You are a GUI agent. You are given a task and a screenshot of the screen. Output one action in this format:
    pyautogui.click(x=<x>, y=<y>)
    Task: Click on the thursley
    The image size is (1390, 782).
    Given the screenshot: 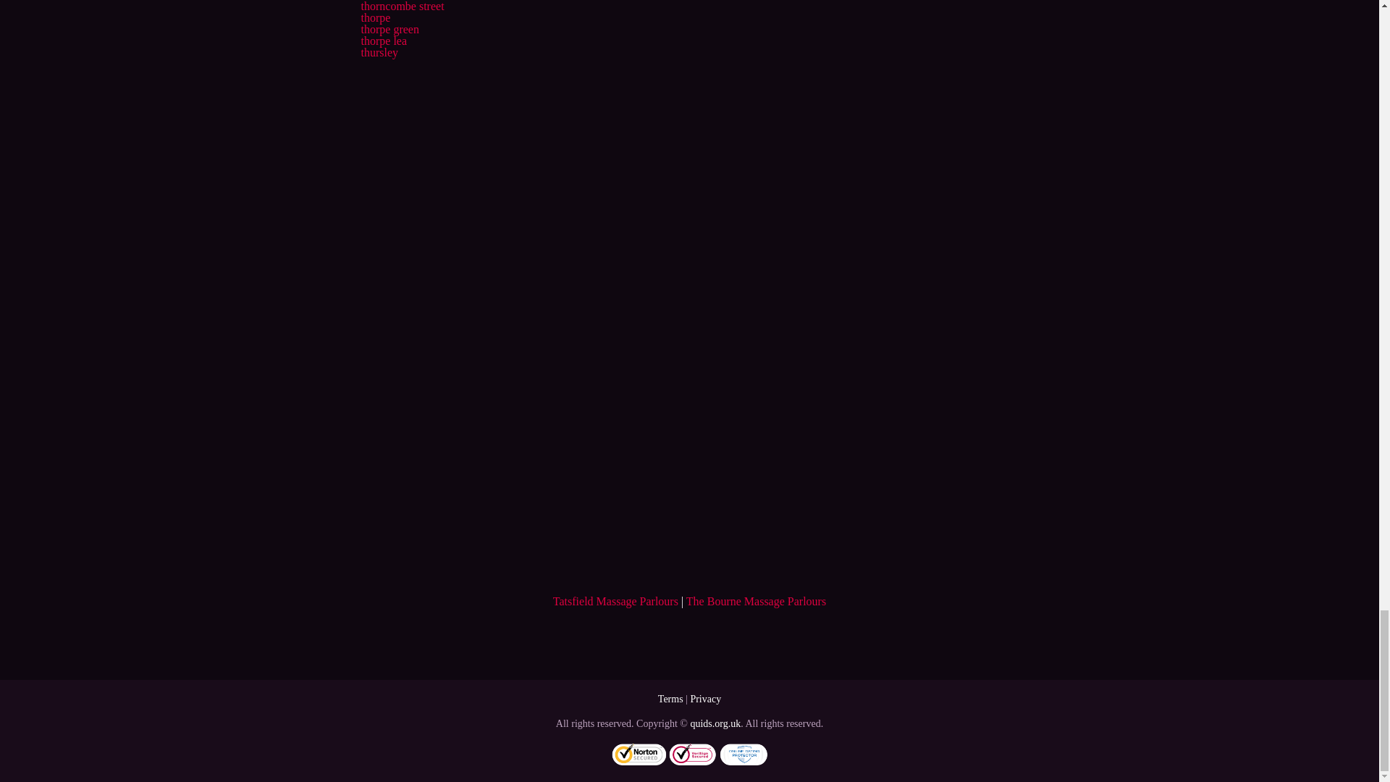 What is the action you would take?
    pyautogui.click(x=379, y=52)
    